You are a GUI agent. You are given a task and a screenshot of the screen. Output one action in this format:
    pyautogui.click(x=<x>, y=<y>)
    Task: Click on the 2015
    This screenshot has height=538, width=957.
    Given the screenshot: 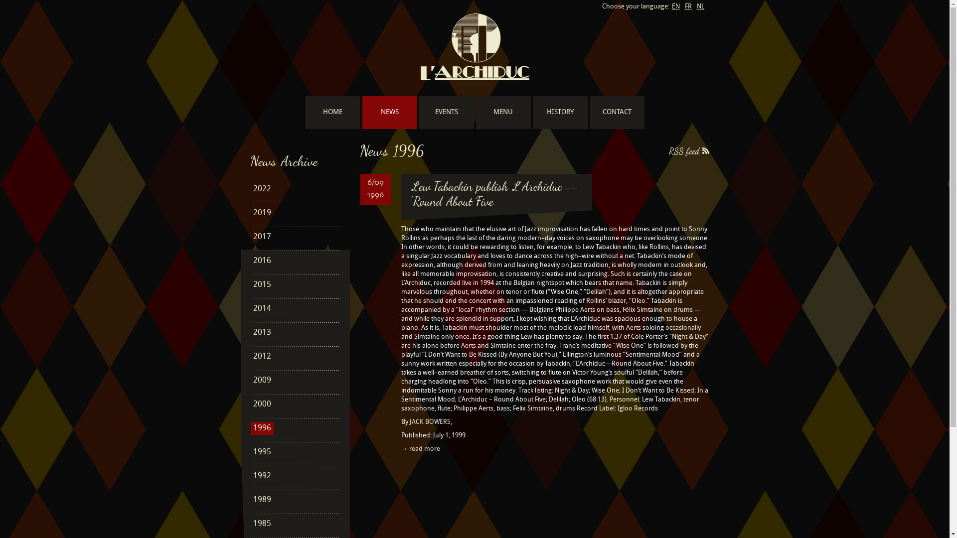 What is the action you would take?
    pyautogui.click(x=262, y=285)
    